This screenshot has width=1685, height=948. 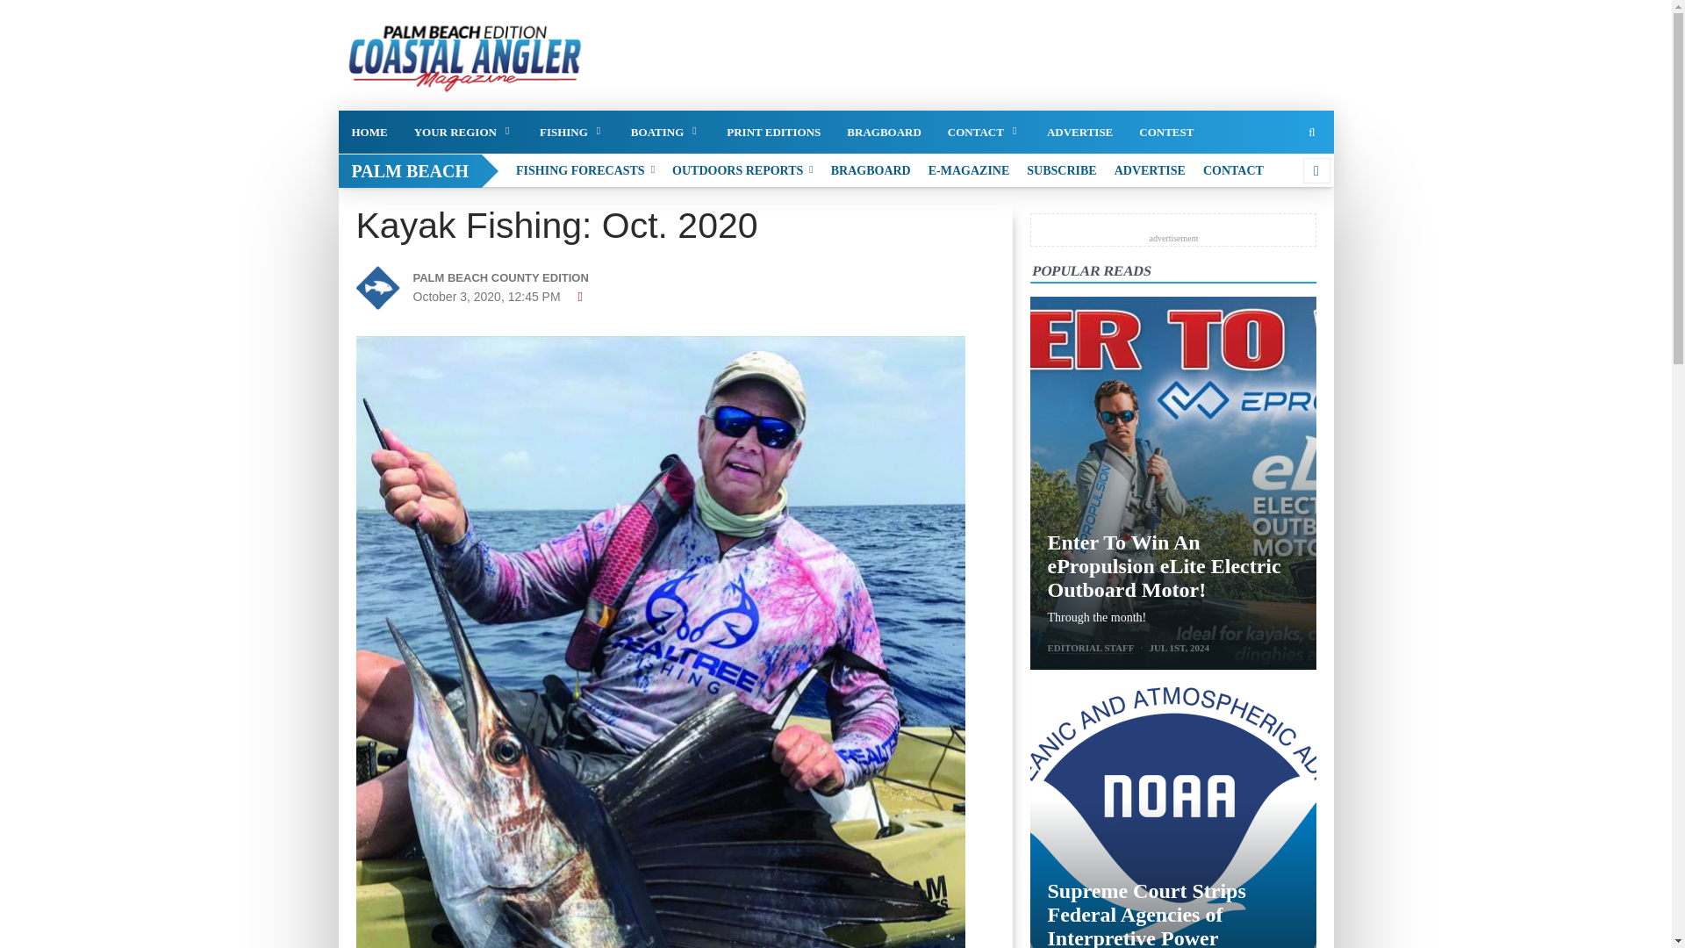 I want to click on View all posts by Palm Beach County Edition, so click(x=513, y=277).